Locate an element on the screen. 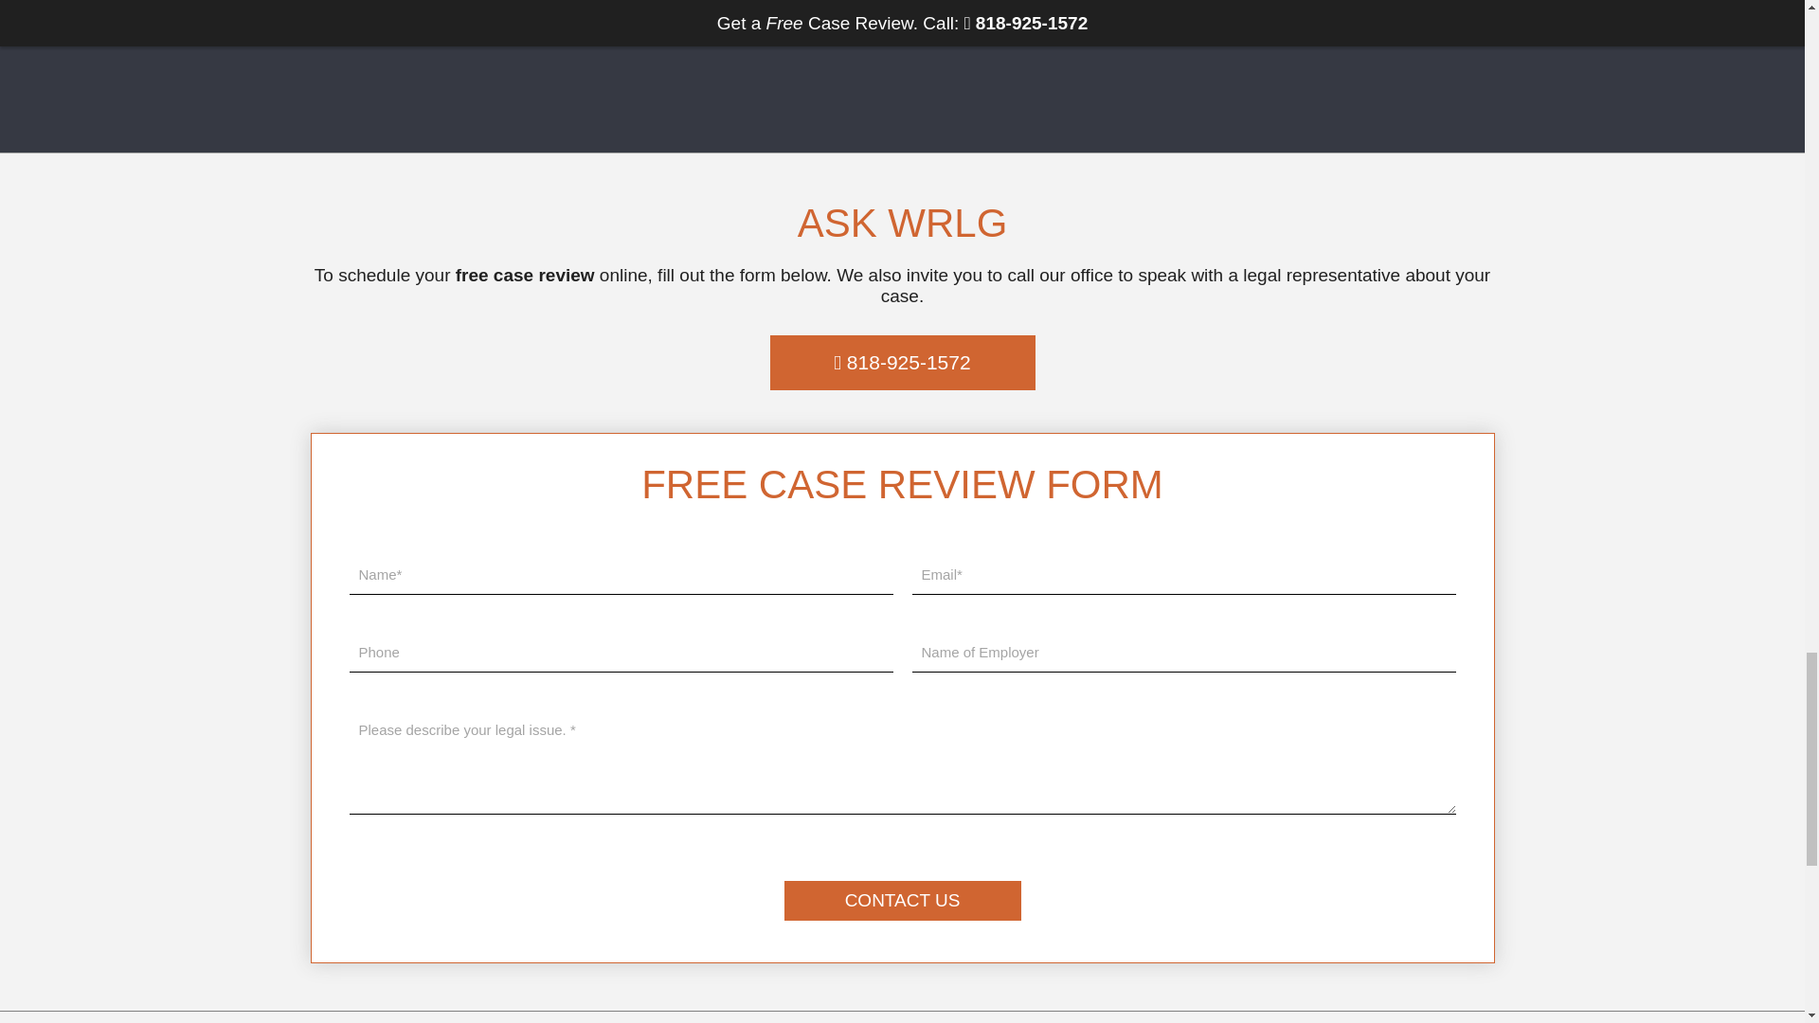 Image resolution: width=1819 pixels, height=1023 pixels. Contact Us is located at coordinates (902, 900).